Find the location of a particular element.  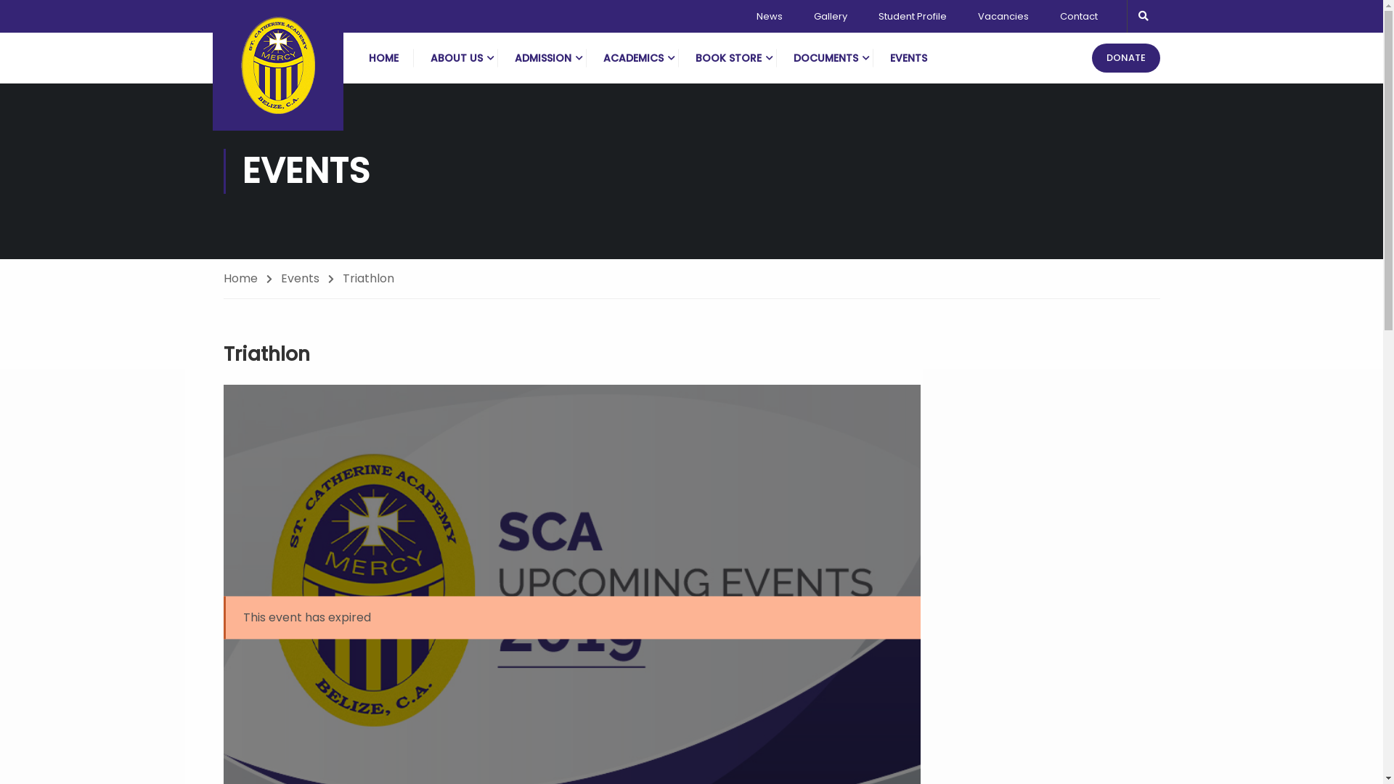

ACADEMICS is located at coordinates (633, 58).